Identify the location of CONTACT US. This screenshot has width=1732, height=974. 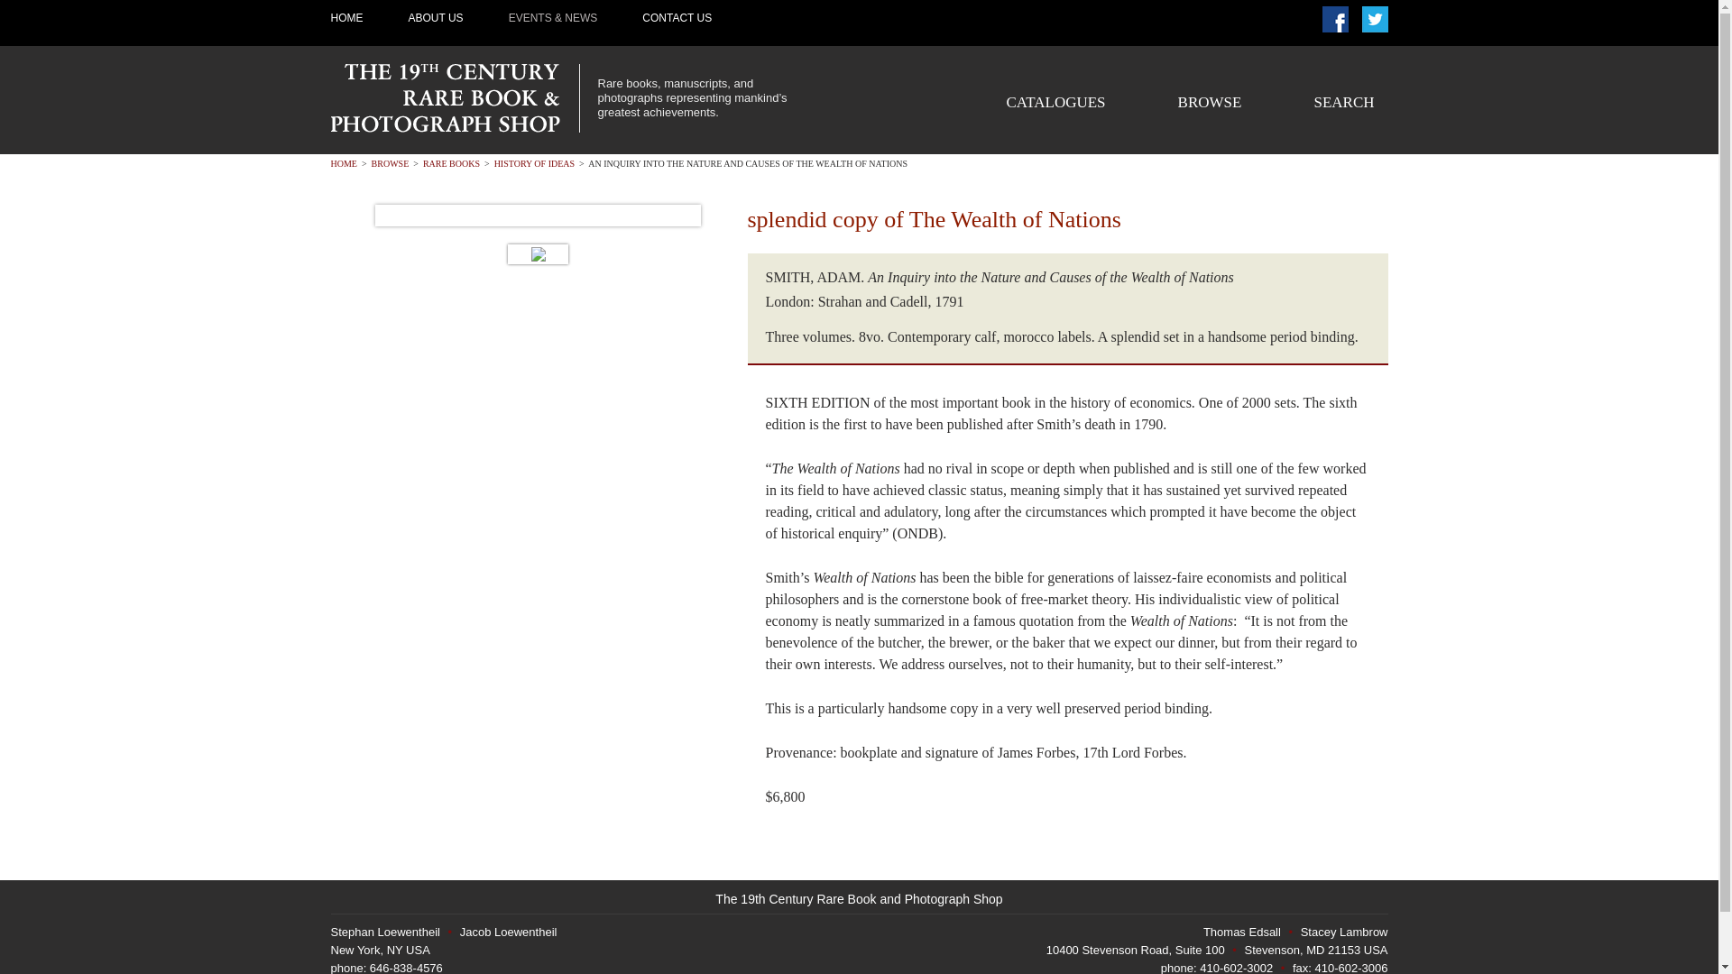
(677, 18).